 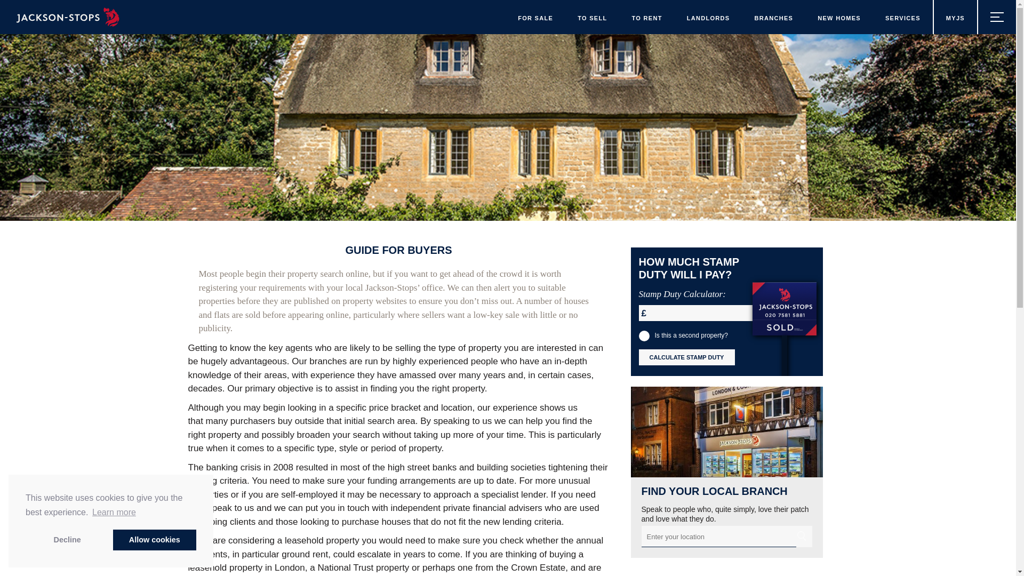 What do you see at coordinates (955, 17) in the screenshot?
I see `My Jackson-Stops` at bounding box center [955, 17].